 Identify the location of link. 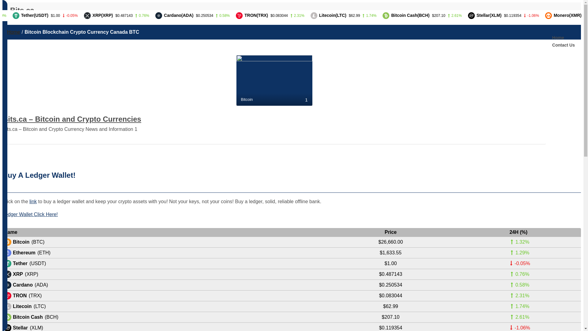
(33, 202).